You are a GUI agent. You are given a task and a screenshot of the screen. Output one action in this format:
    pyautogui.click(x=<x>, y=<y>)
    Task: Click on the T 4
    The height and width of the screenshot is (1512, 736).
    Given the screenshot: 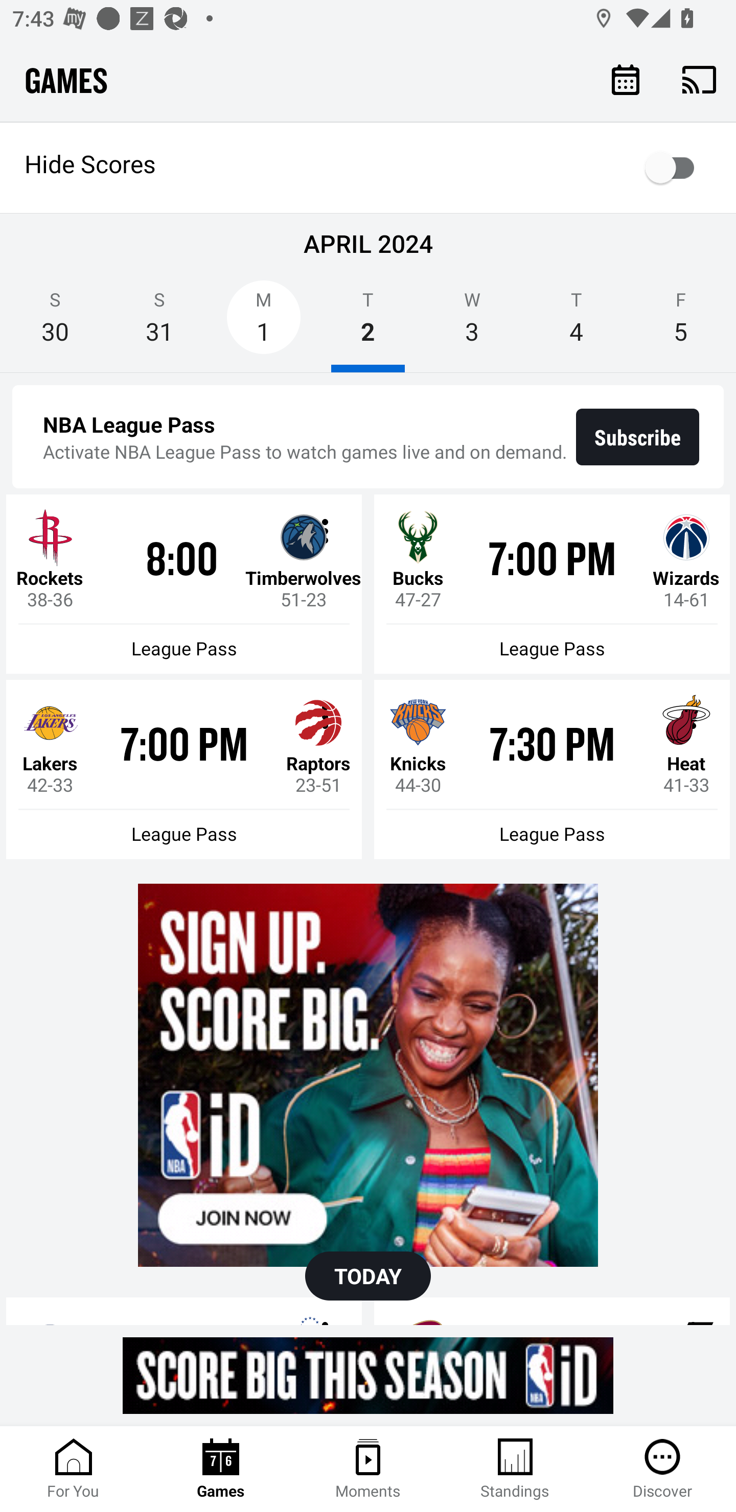 What is the action you would take?
    pyautogui.click(x=576, y=323)
    